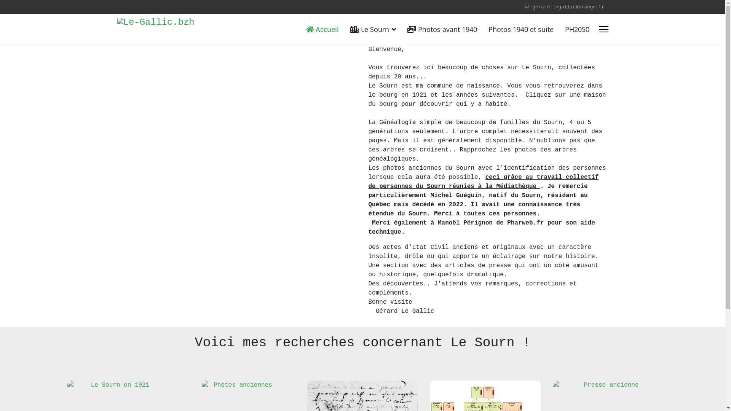 The image size is (731, 411). Describe the element at coordinates (322, 29) in the screenshot. I see `Accueil` at that location.